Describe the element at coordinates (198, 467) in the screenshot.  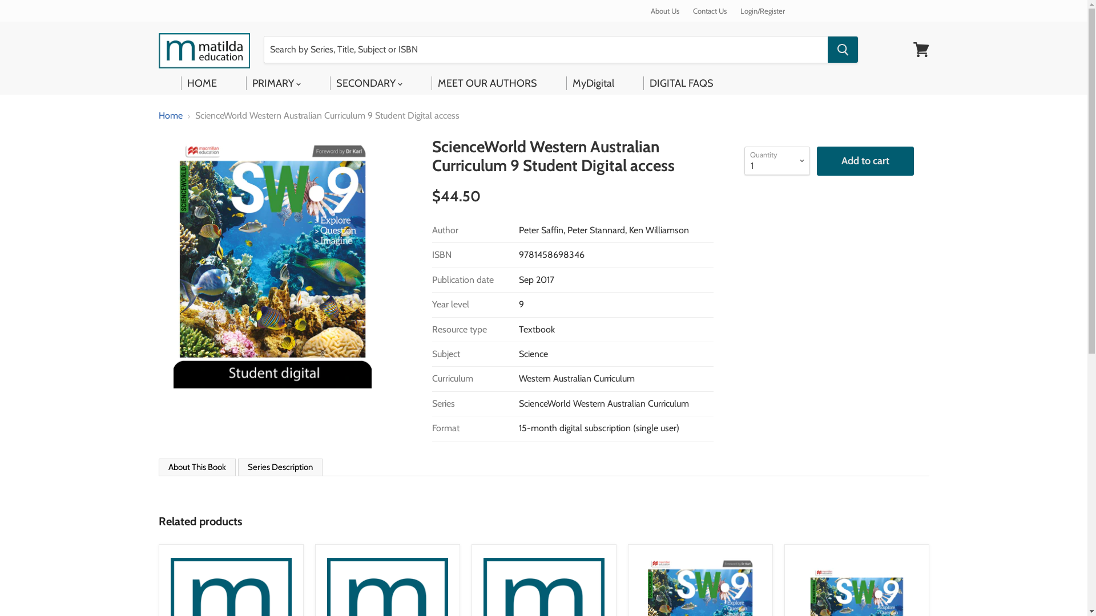
I see `About This Book` at that location.